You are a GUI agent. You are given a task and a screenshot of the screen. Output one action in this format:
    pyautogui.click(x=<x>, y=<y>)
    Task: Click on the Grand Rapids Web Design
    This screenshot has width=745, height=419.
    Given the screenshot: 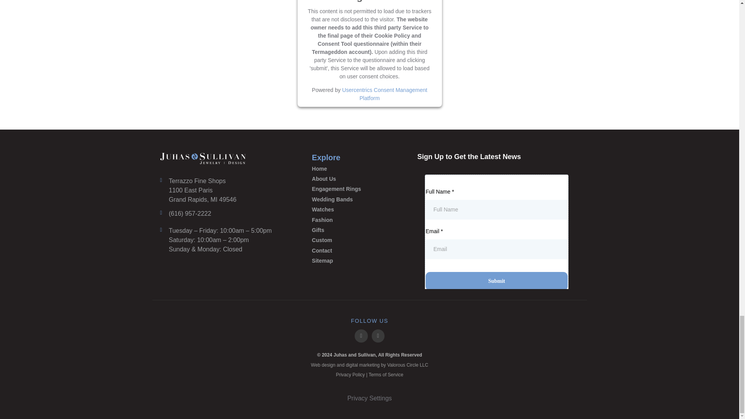 What is the action you would take?
    pyautogui.click(x=323, y=365)
    